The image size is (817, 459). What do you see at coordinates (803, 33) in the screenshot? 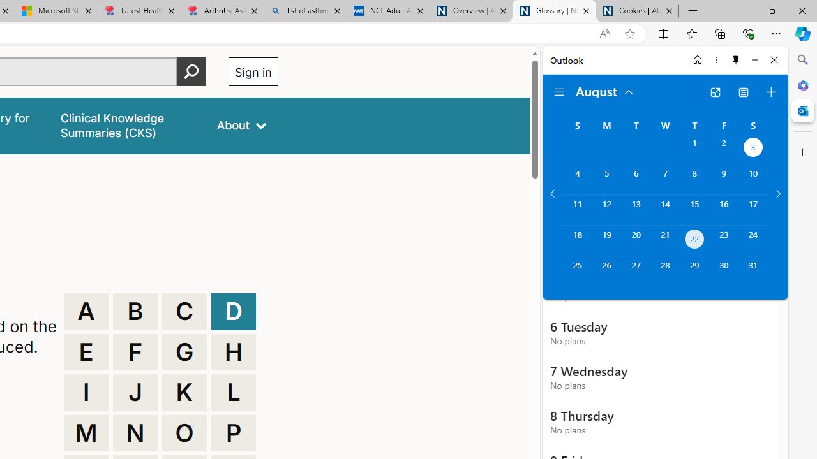
I see `Copilot (Ctrl+Shift+.)` at bounding box center [803, 33].